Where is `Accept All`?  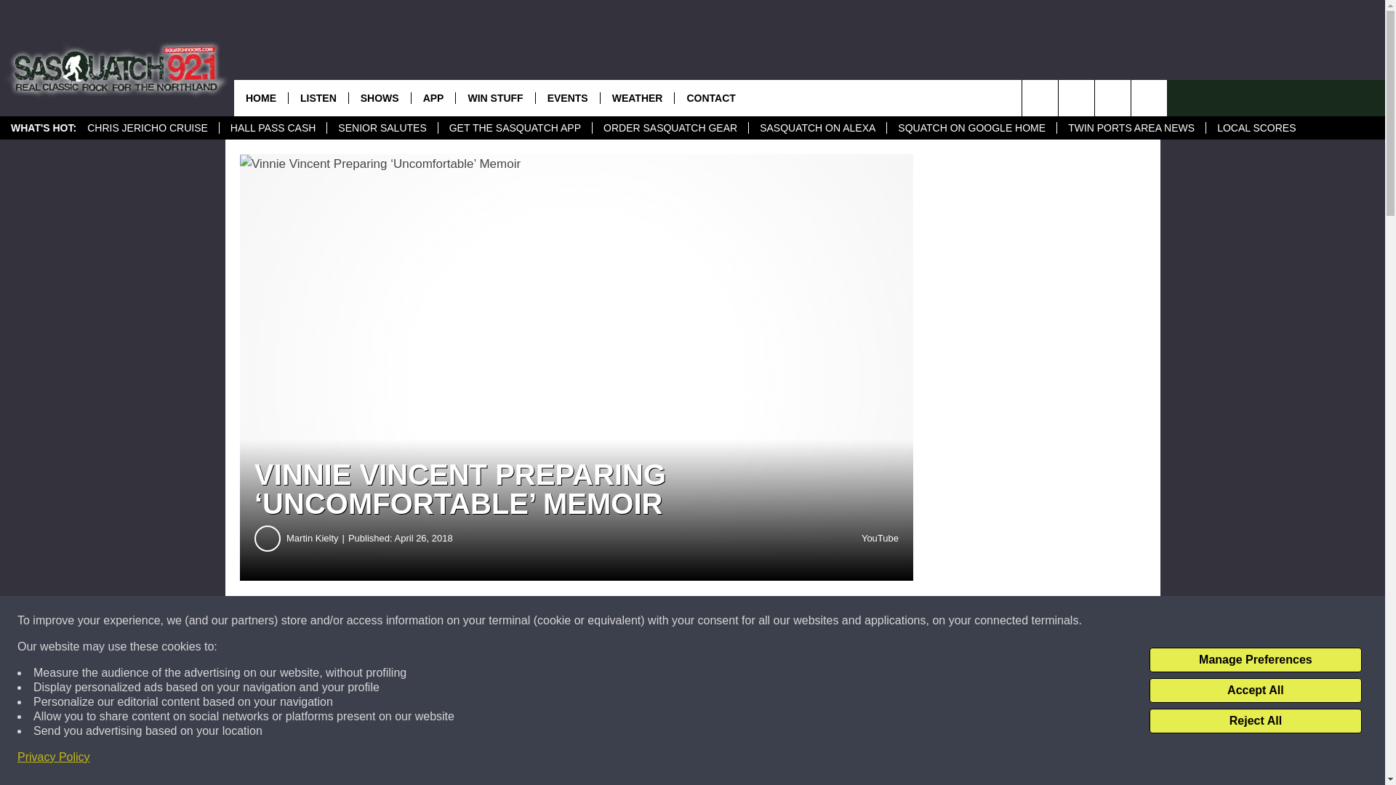 Accept All is located at coordinates (1255, 691).